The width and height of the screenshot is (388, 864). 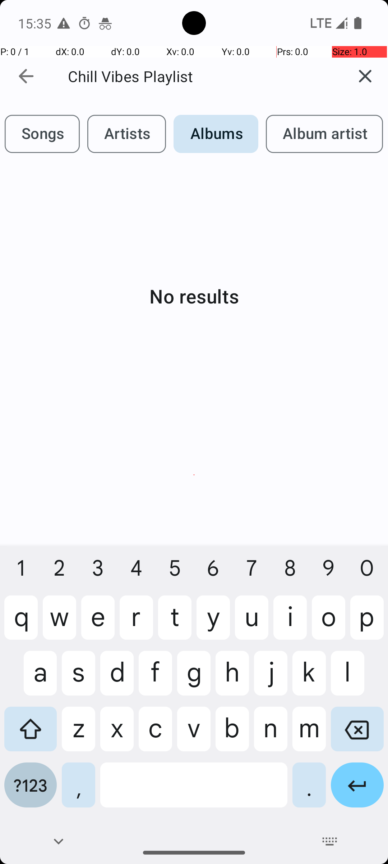 I want to click on No results, so click(x=194, y=296).